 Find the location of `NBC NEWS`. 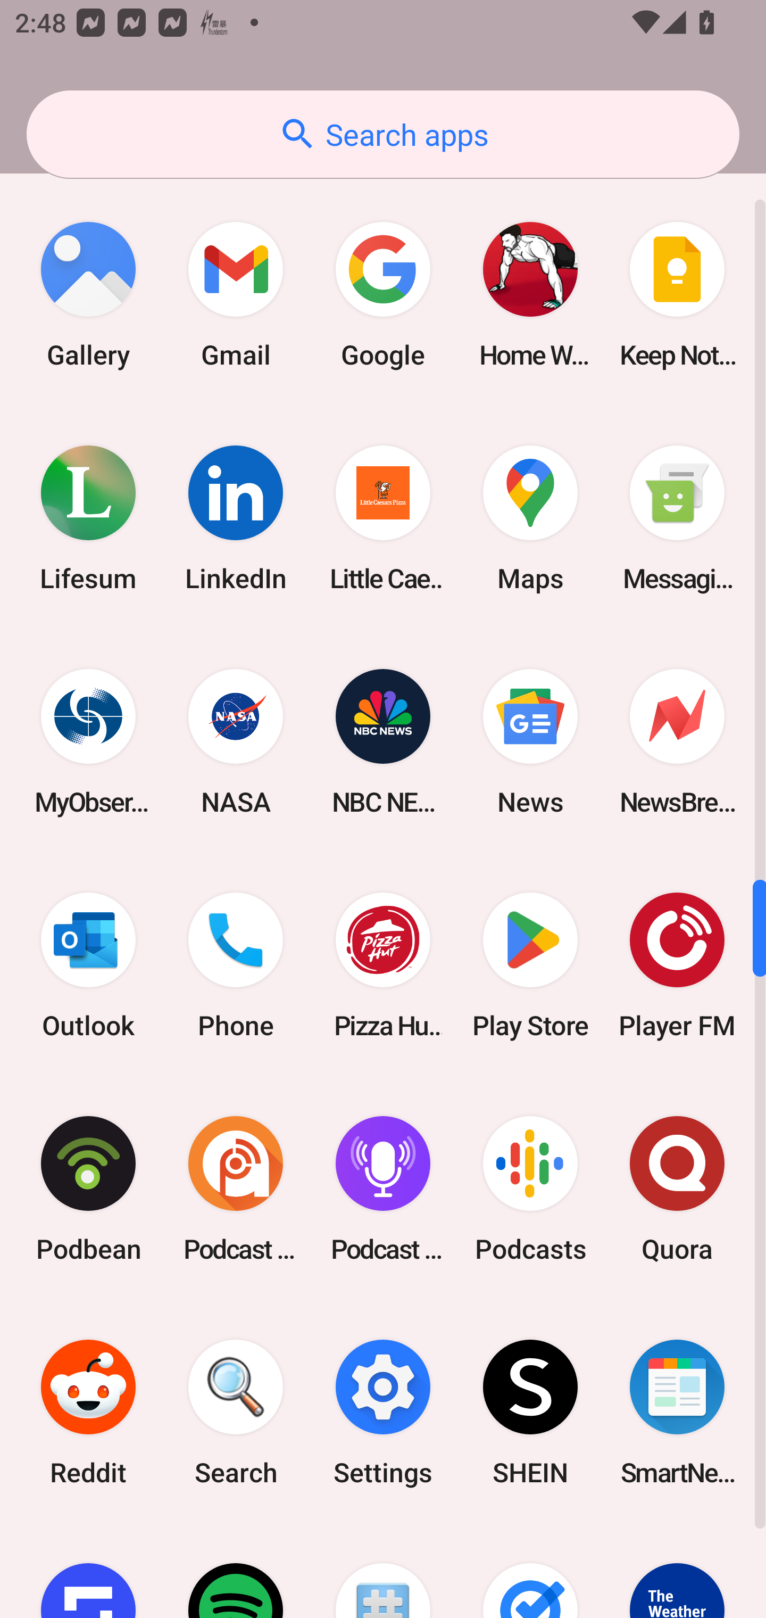

NBC NEWS is located at coordinates (383, 742).